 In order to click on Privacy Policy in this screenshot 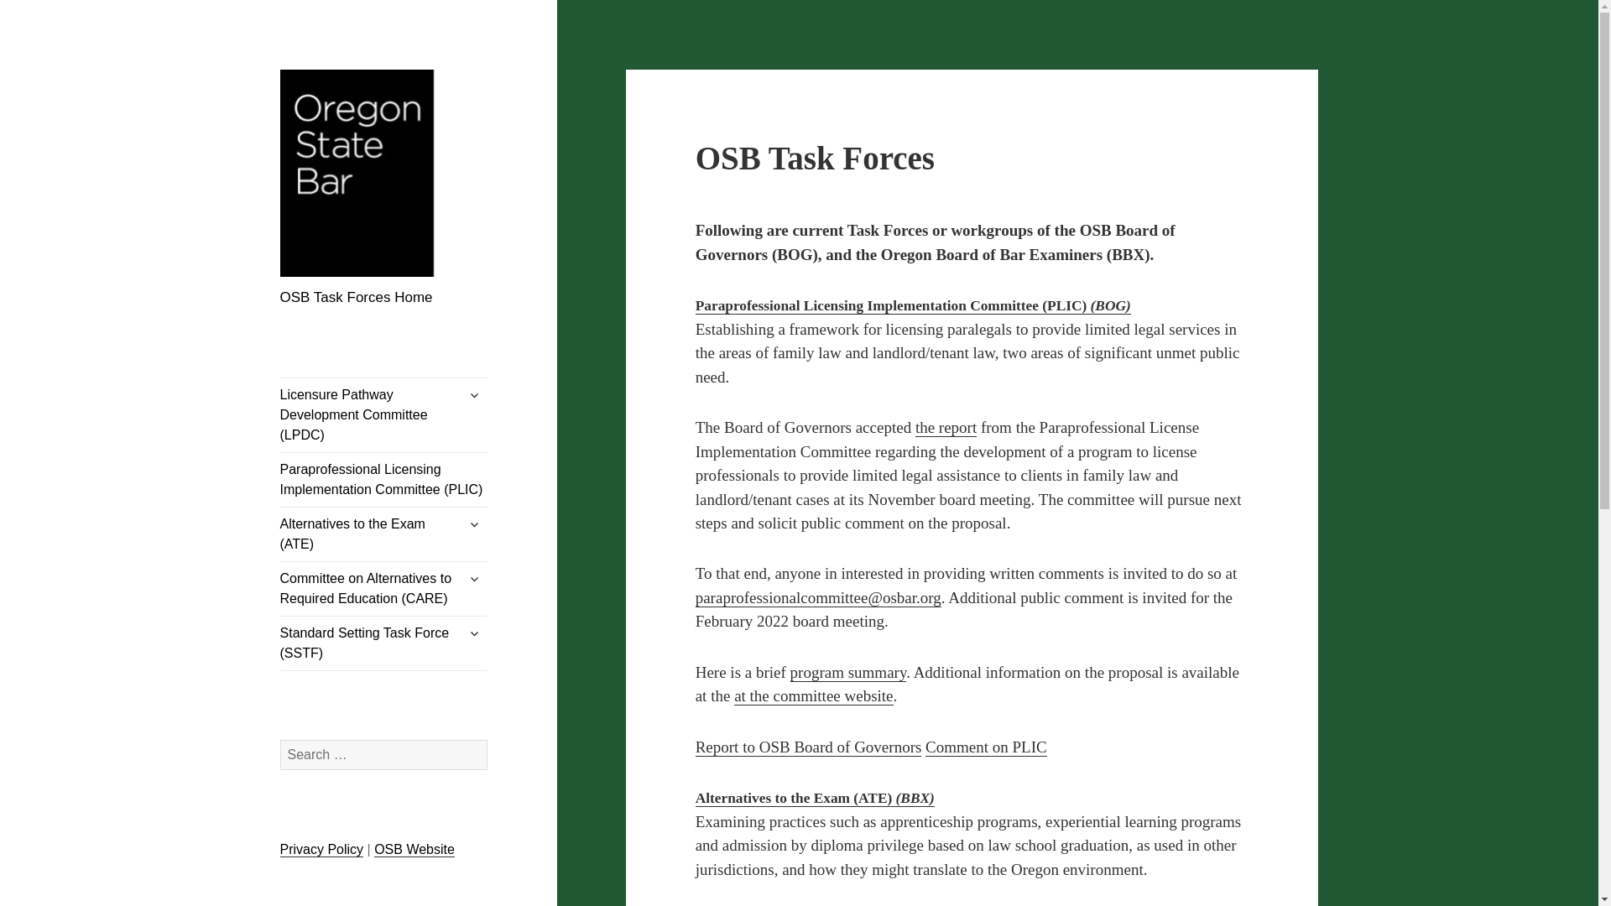, I will do `click(322, 849)`.